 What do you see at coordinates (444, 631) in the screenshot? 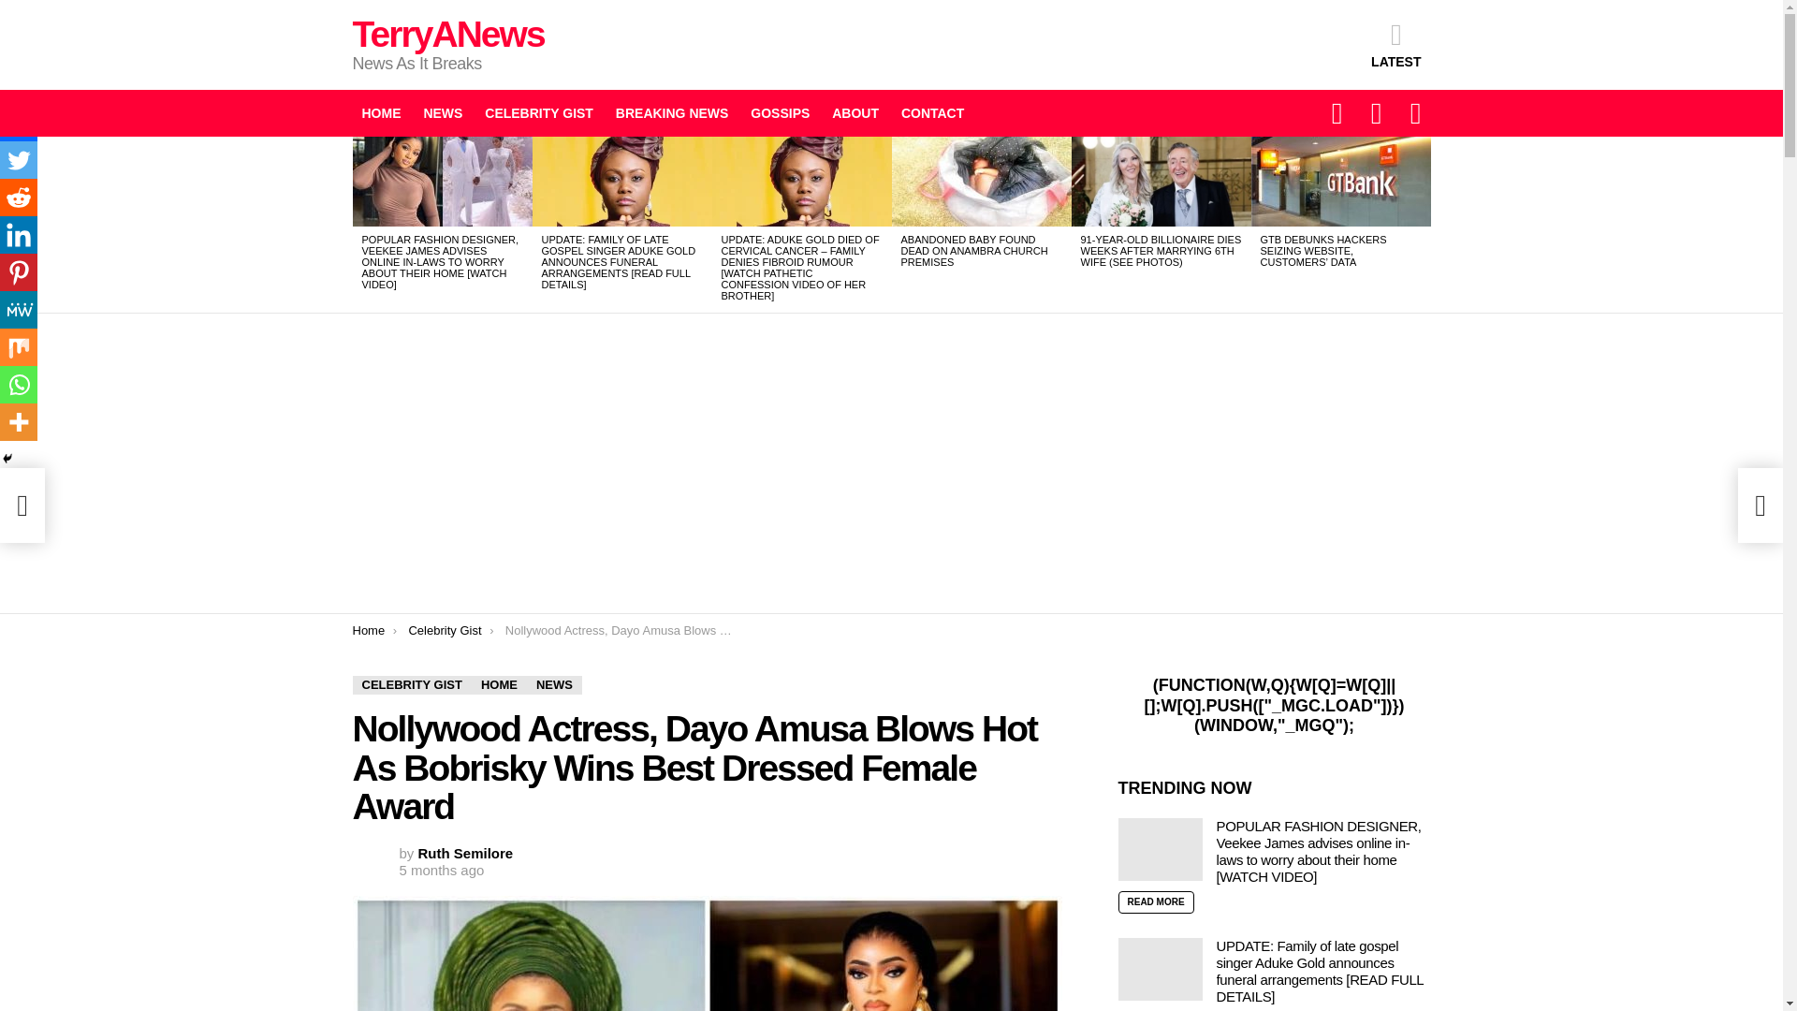
I see `Celebrity Gist` at bounding box center [444, 631].